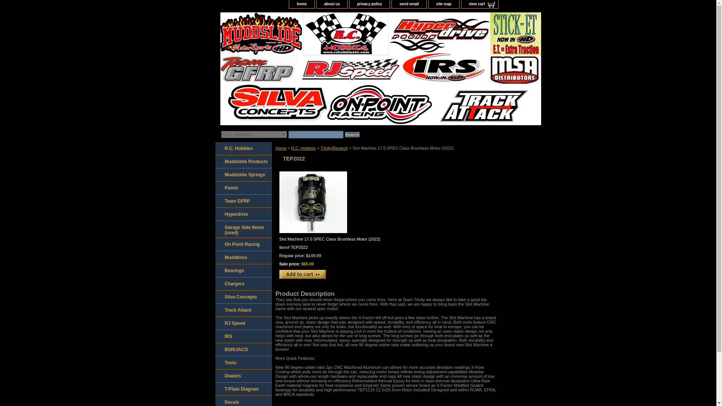 This screenshot has height=406, width=722. I want to click on Muddslide Products, so click(243, 162).